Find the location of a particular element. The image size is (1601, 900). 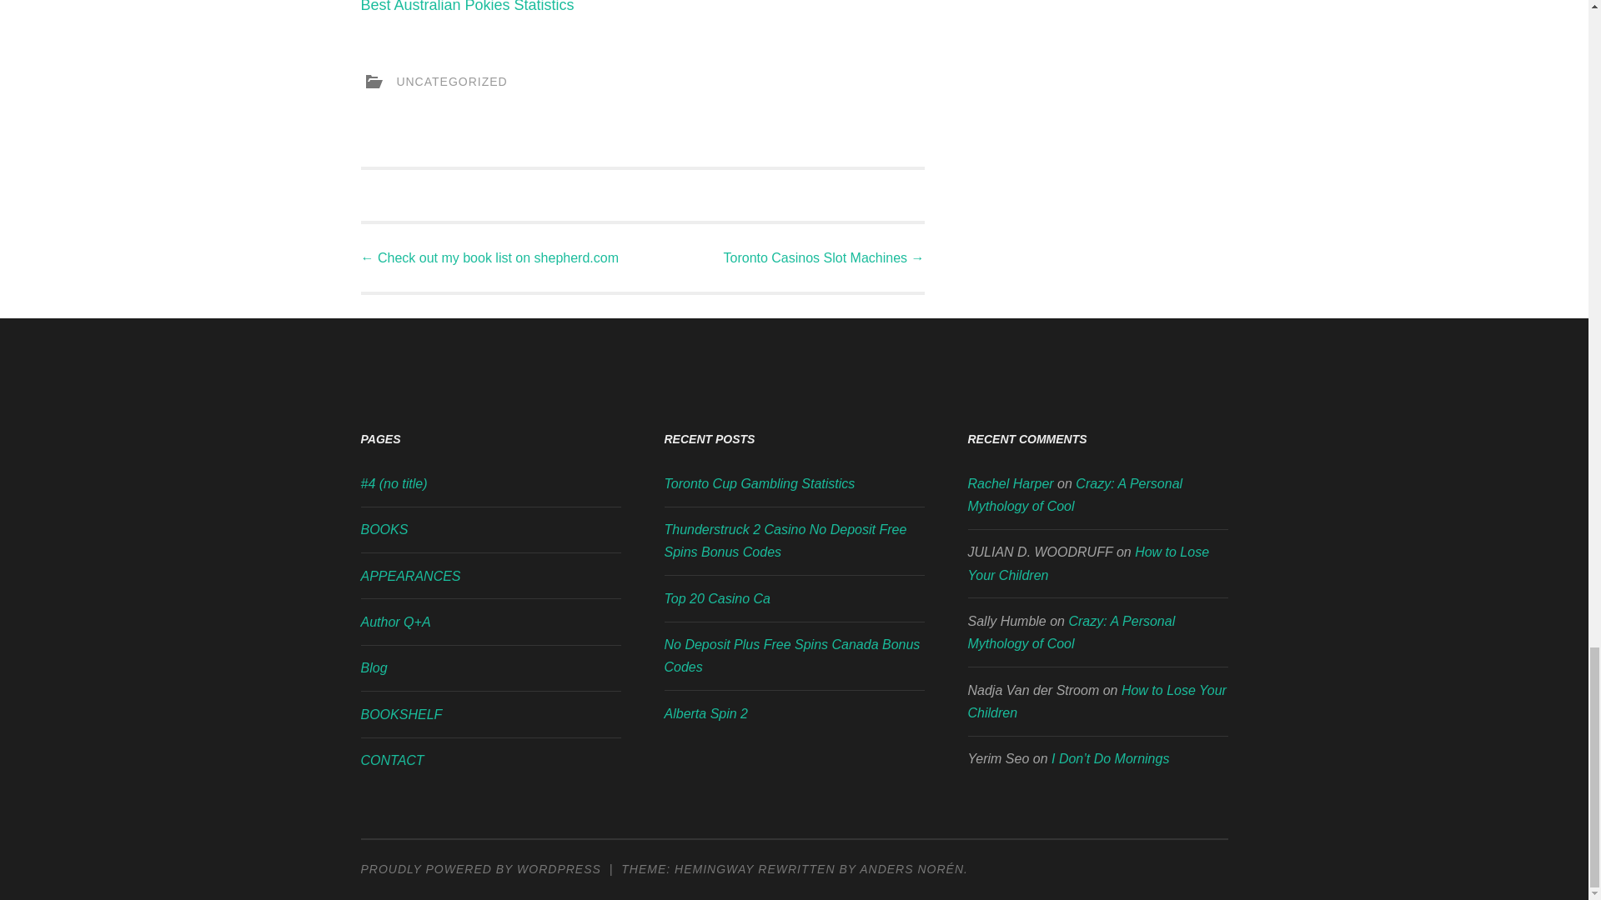

Thunderstruck 2 Casino No Deposit Free Spins Bonus Codes is located at coordinates (785, 540).